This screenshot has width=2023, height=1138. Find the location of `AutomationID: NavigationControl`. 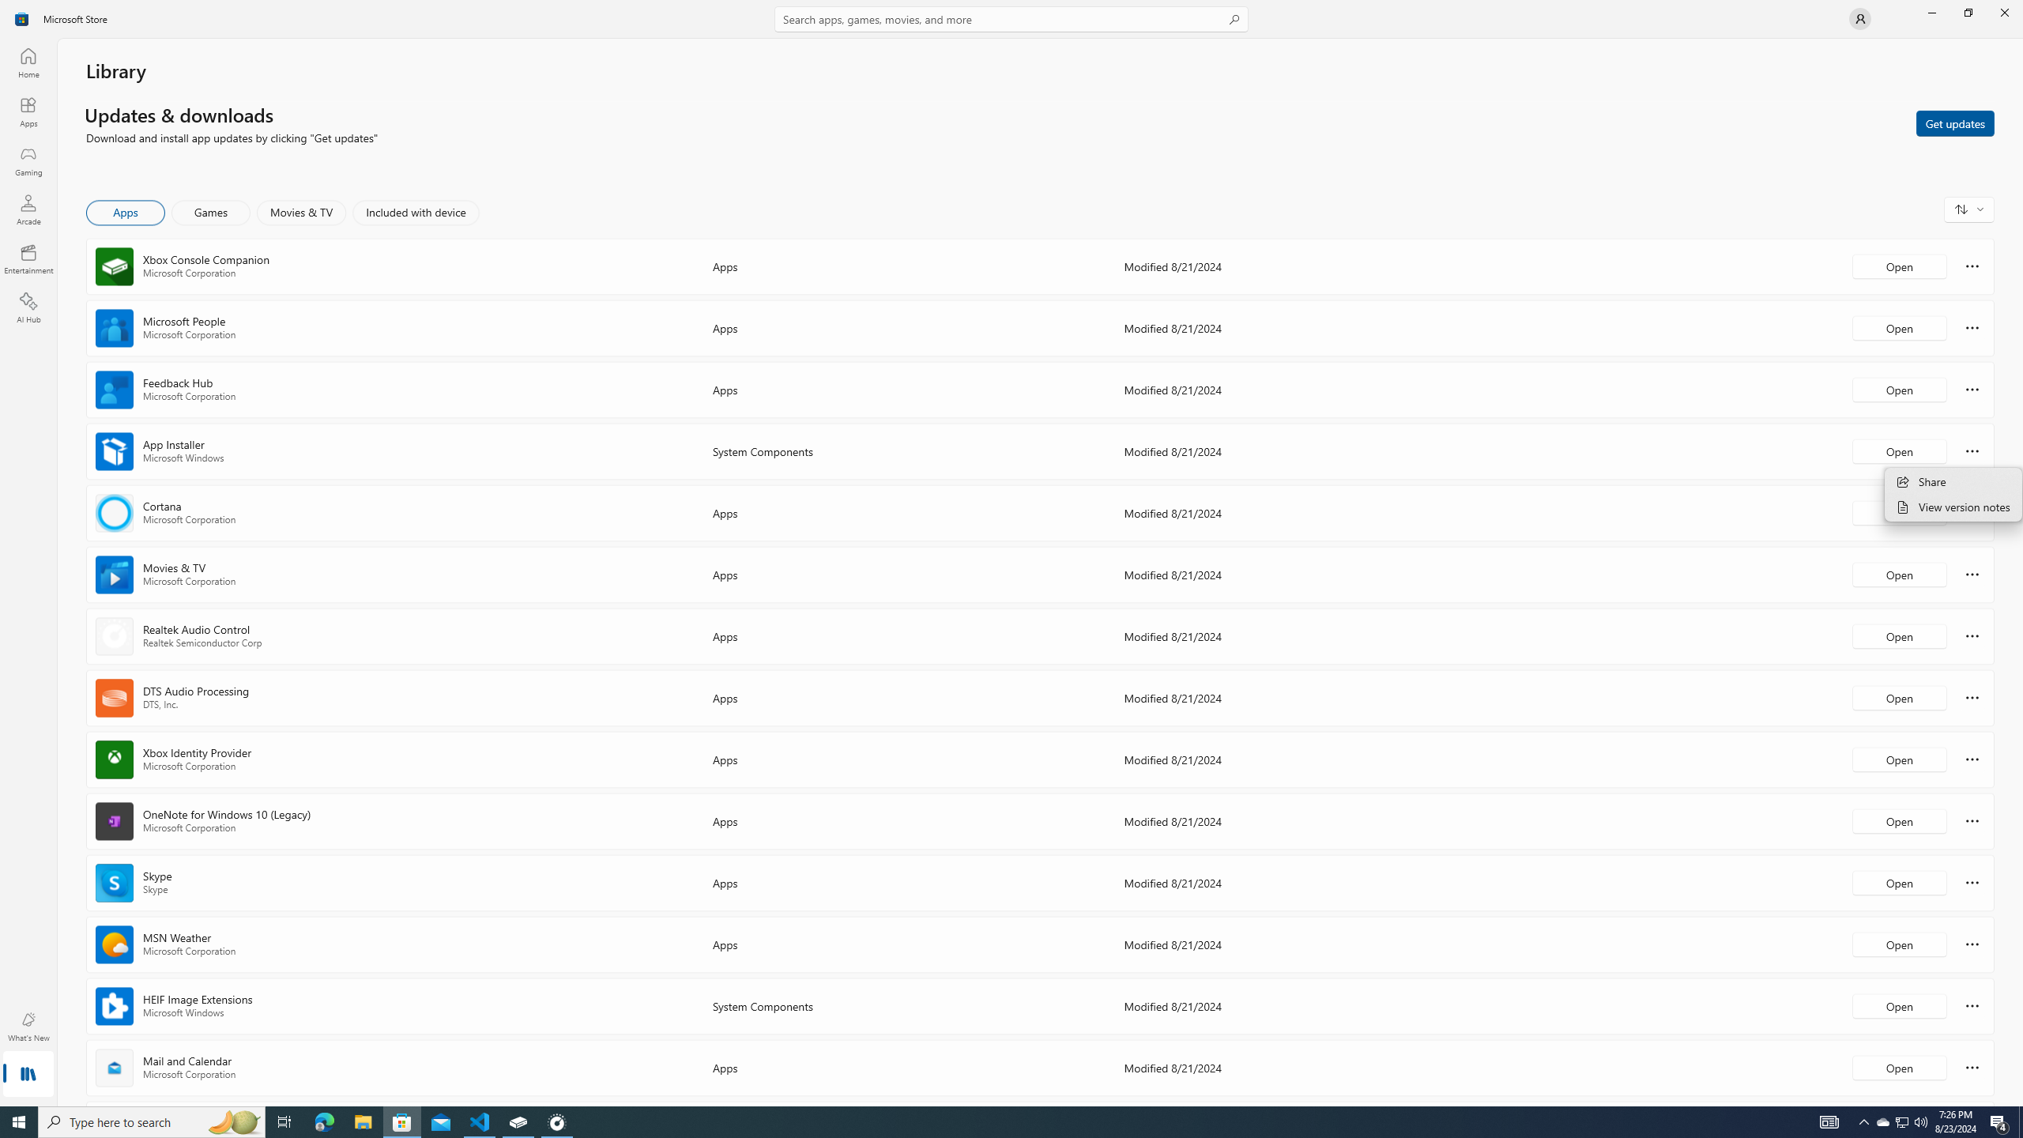

AutomationID: NavigationControl is located at coordinates (1011, 553).